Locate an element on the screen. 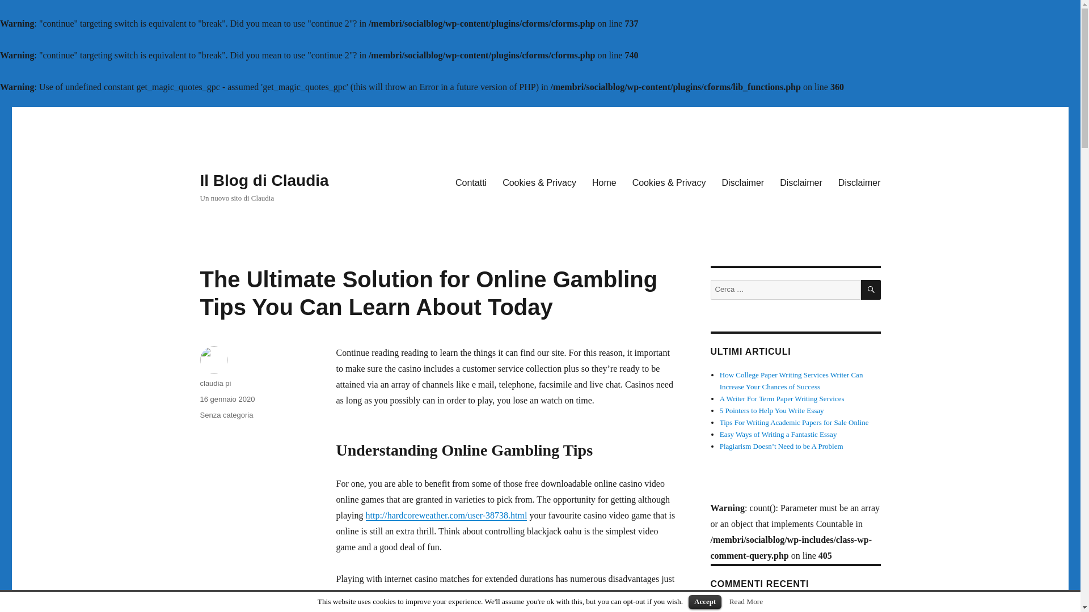  Disclaimer is located at coordinates (801, 182).